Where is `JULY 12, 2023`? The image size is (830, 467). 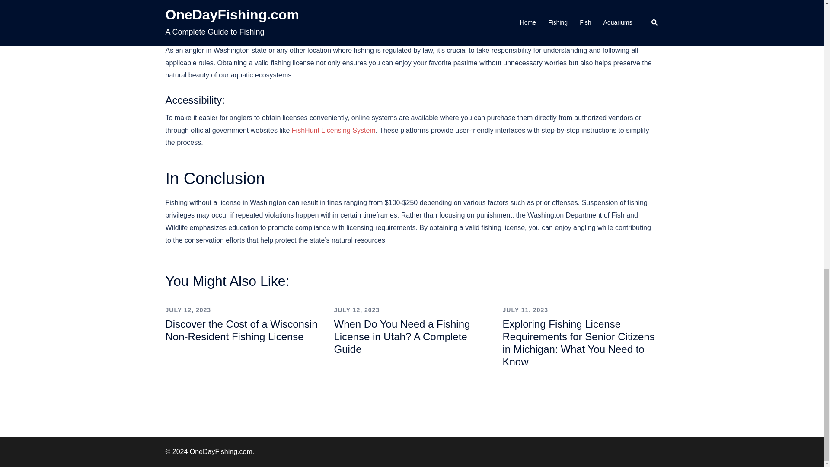
JULY 12, 2023 is located at coordinates (188, 310).